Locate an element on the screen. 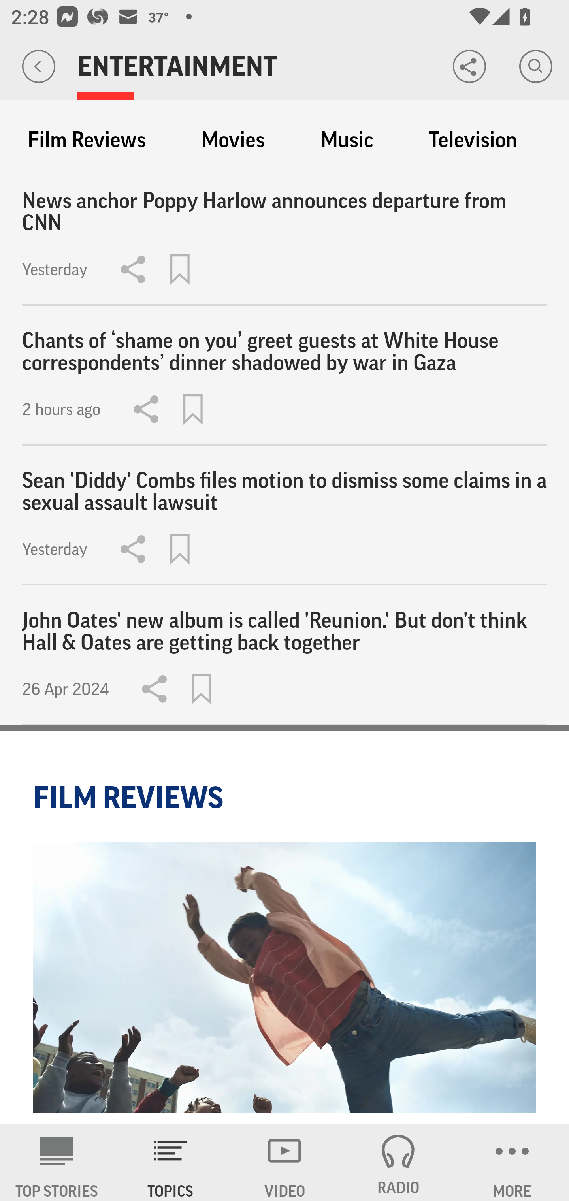 The height and width of the screenshot is (1201, 569). Television is located at coordinates (473, 140).